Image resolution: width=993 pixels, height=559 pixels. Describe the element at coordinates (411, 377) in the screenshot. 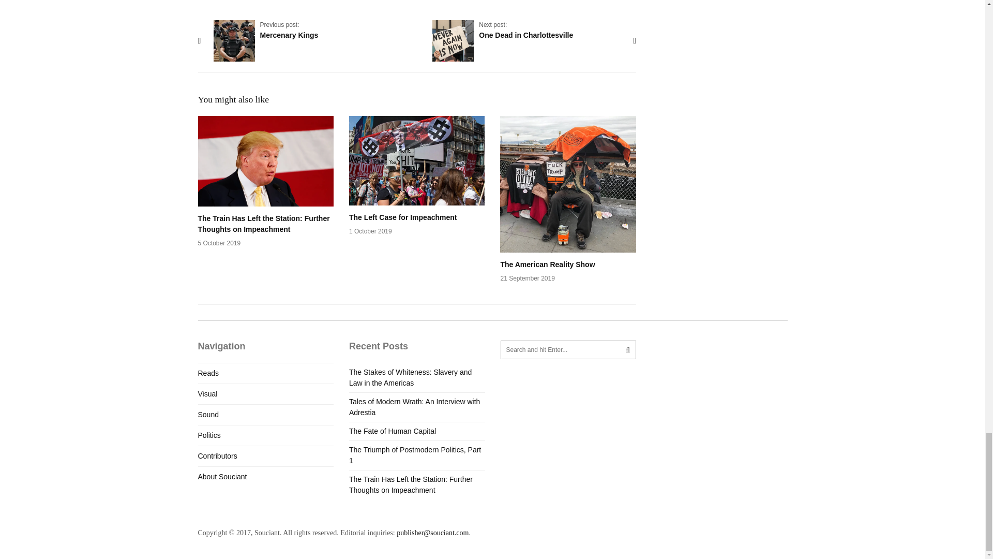

I see `Sound` at that location.